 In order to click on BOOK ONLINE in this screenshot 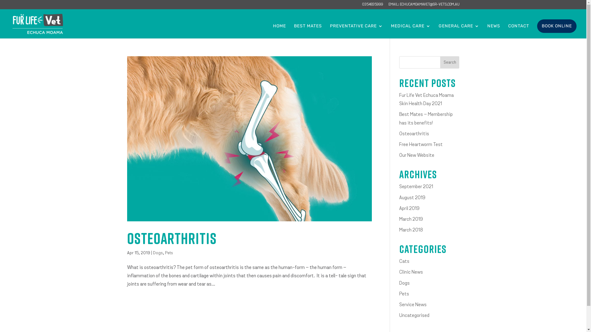, I will do `click(557, 26)`.